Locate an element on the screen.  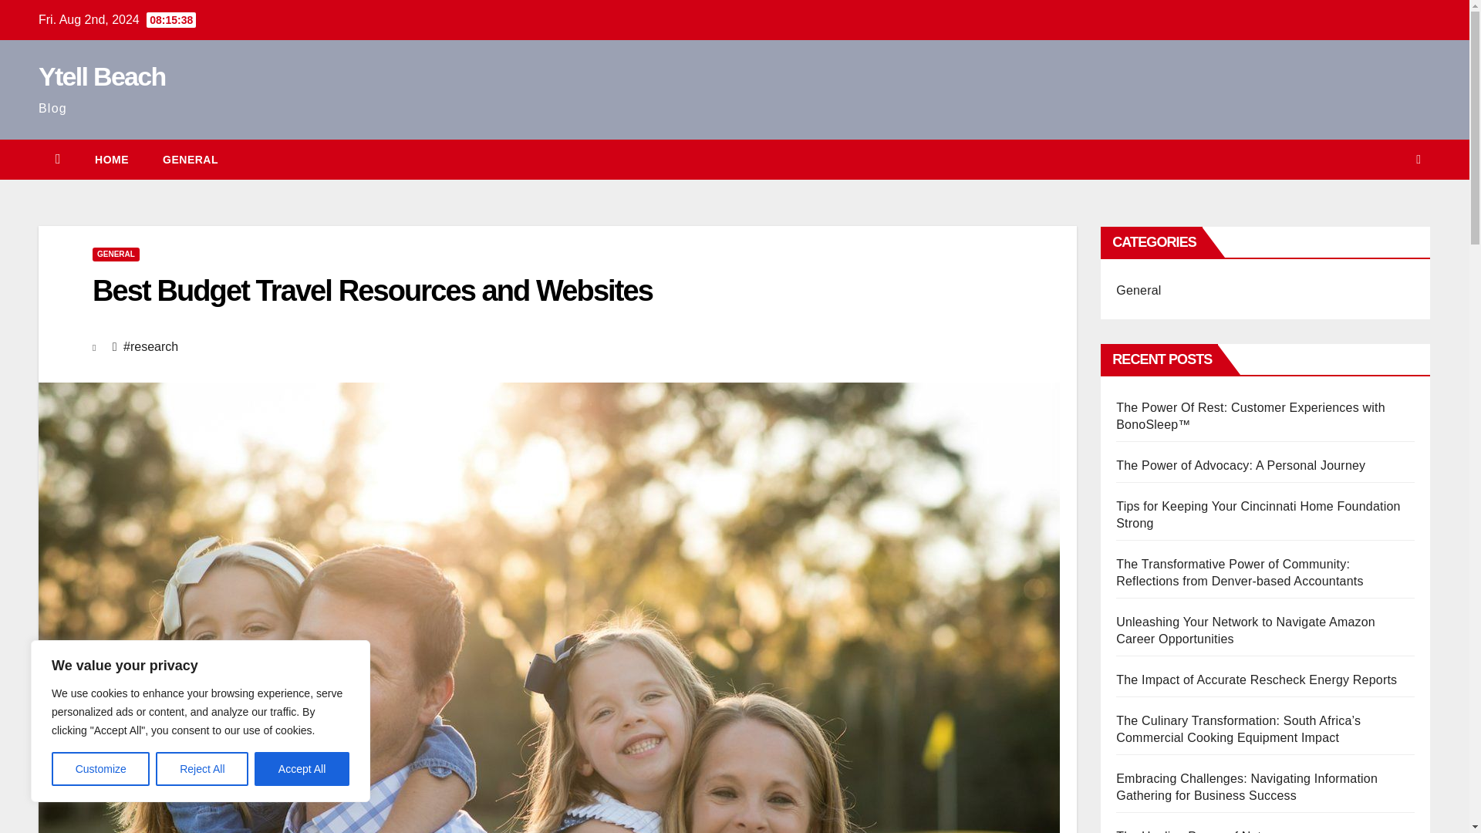
Best Budget Travel Resources and Websites is located at coordinates (372, 291).